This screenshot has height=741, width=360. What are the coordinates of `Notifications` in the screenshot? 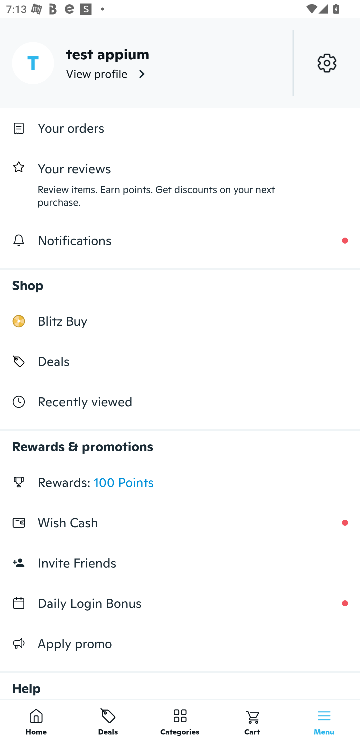 It's located at (180, 240).